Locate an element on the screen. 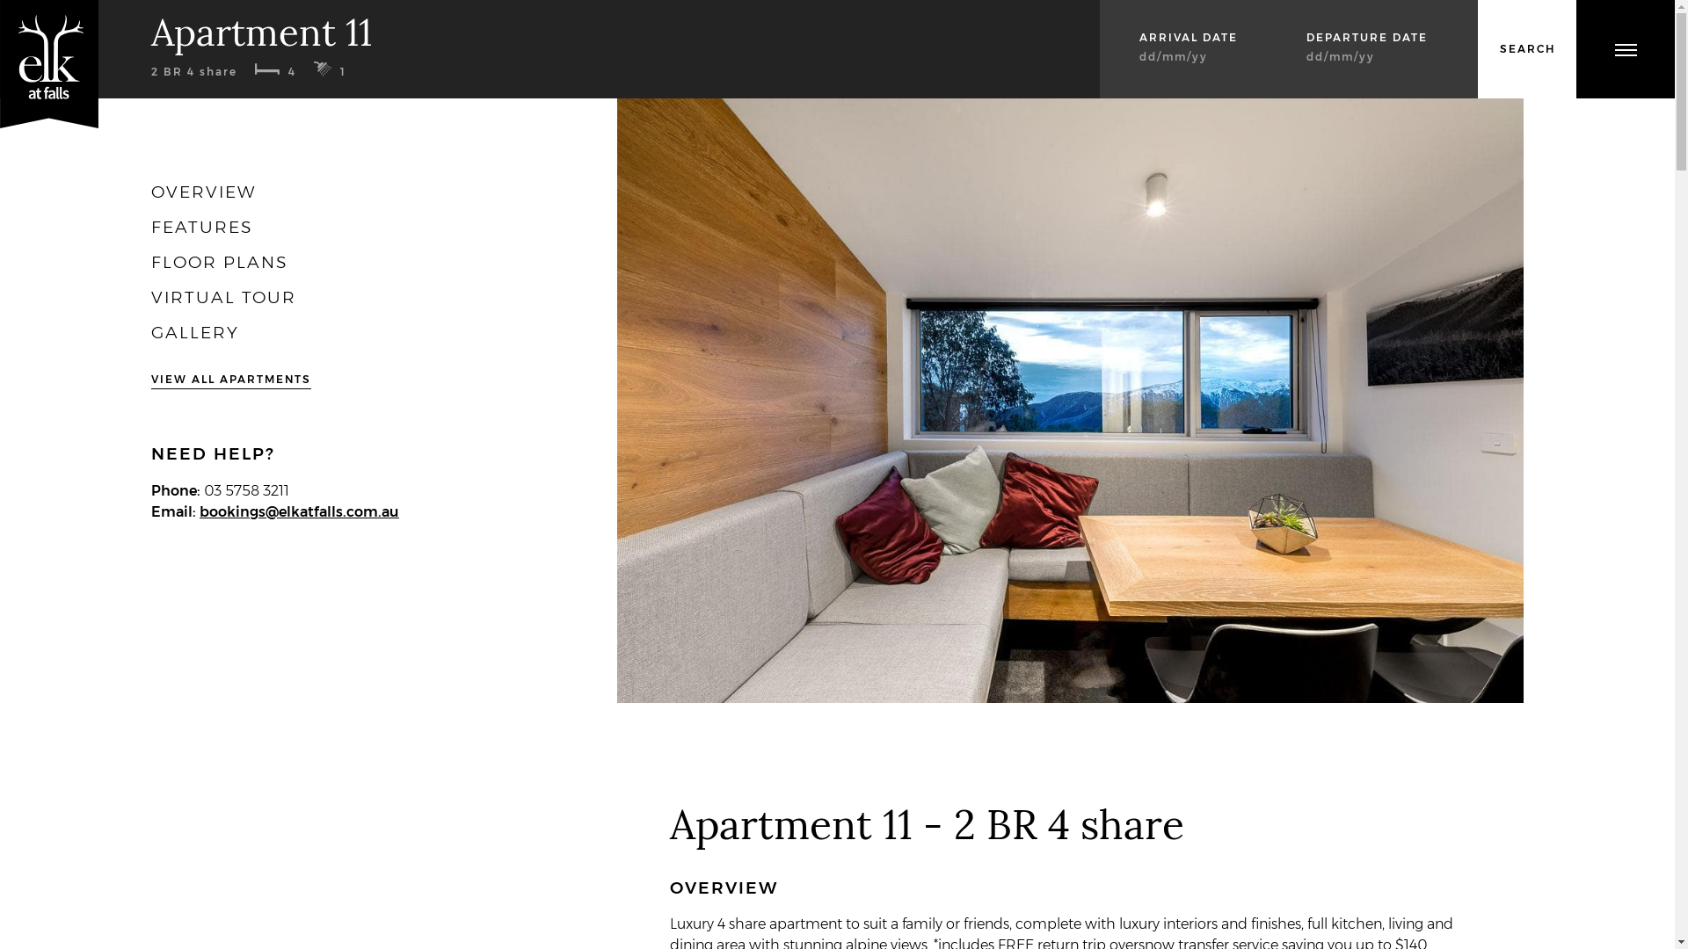 The height and width of the screenshot is (949, 1688). VIRTUAL TOUR is located at coordinates (223, 297).